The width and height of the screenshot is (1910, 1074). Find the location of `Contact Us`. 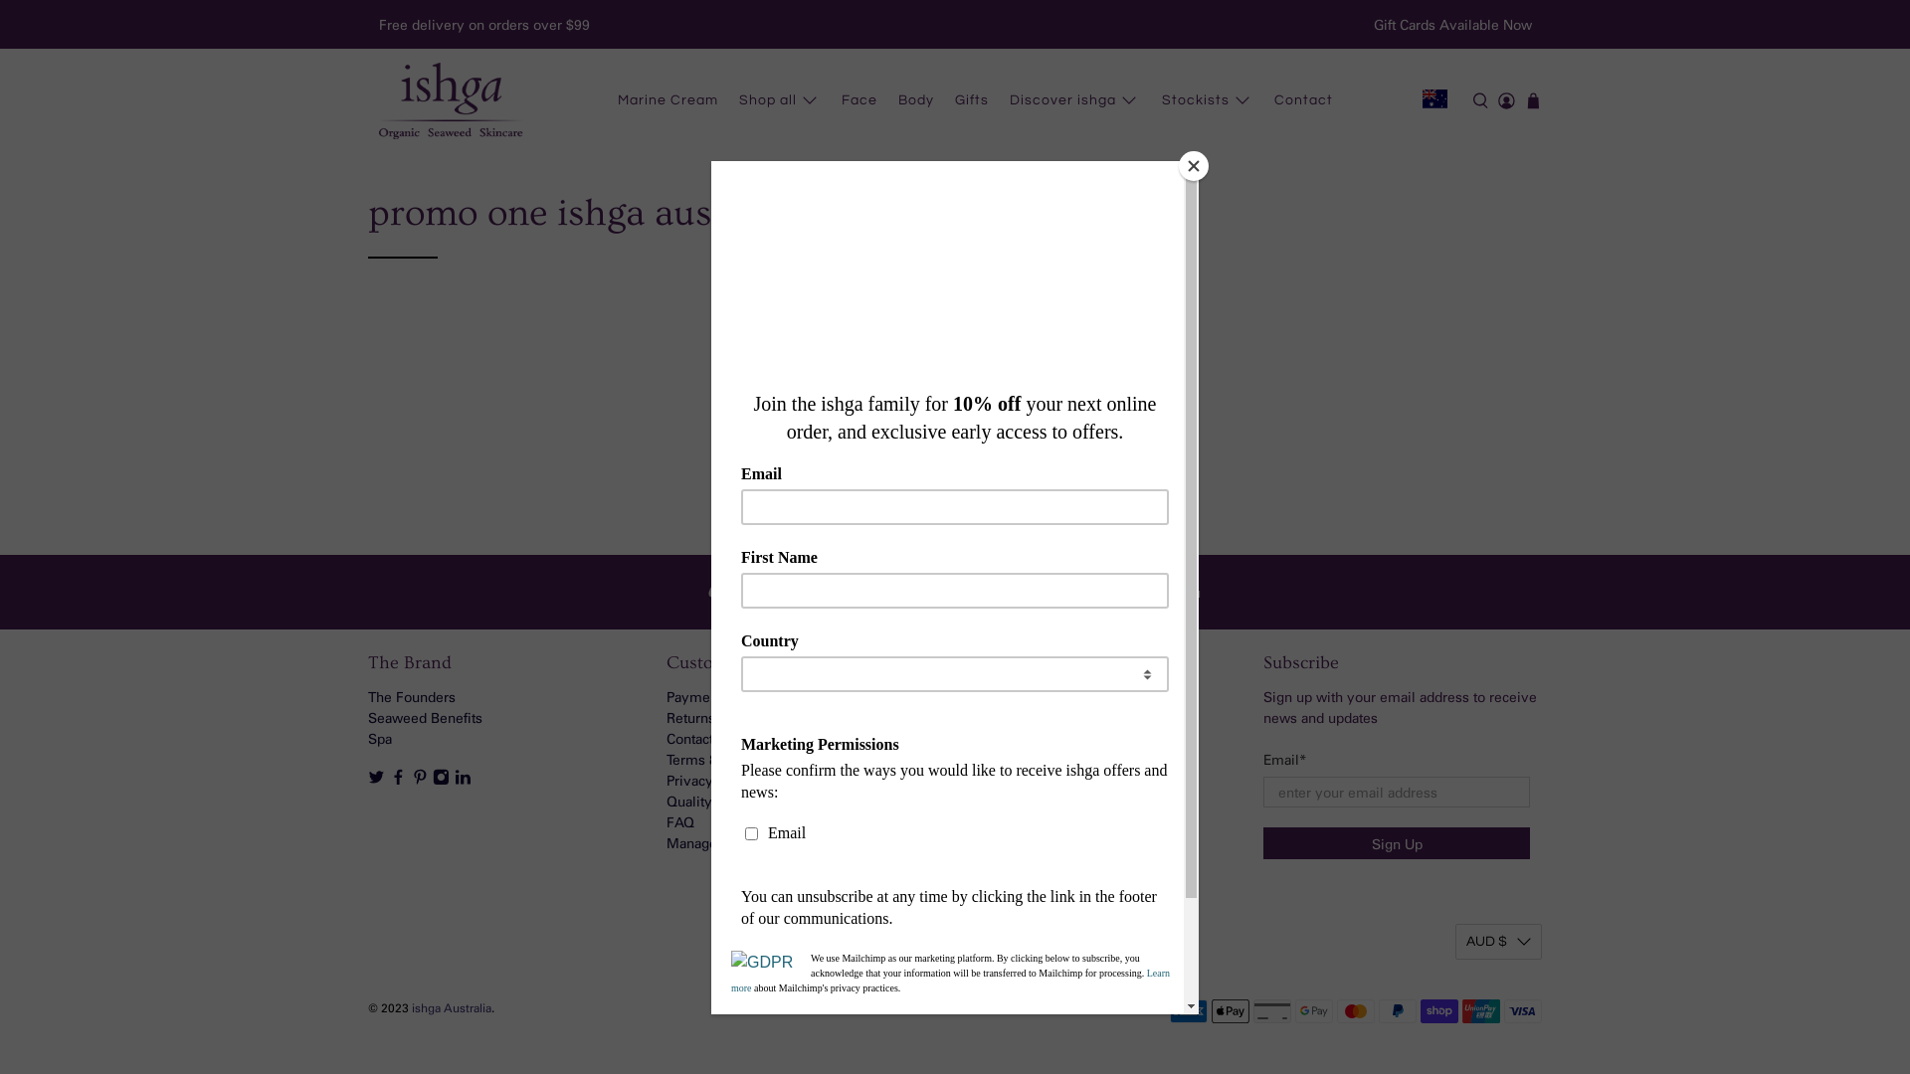

Contact Us is located at coordinates (700, 738).